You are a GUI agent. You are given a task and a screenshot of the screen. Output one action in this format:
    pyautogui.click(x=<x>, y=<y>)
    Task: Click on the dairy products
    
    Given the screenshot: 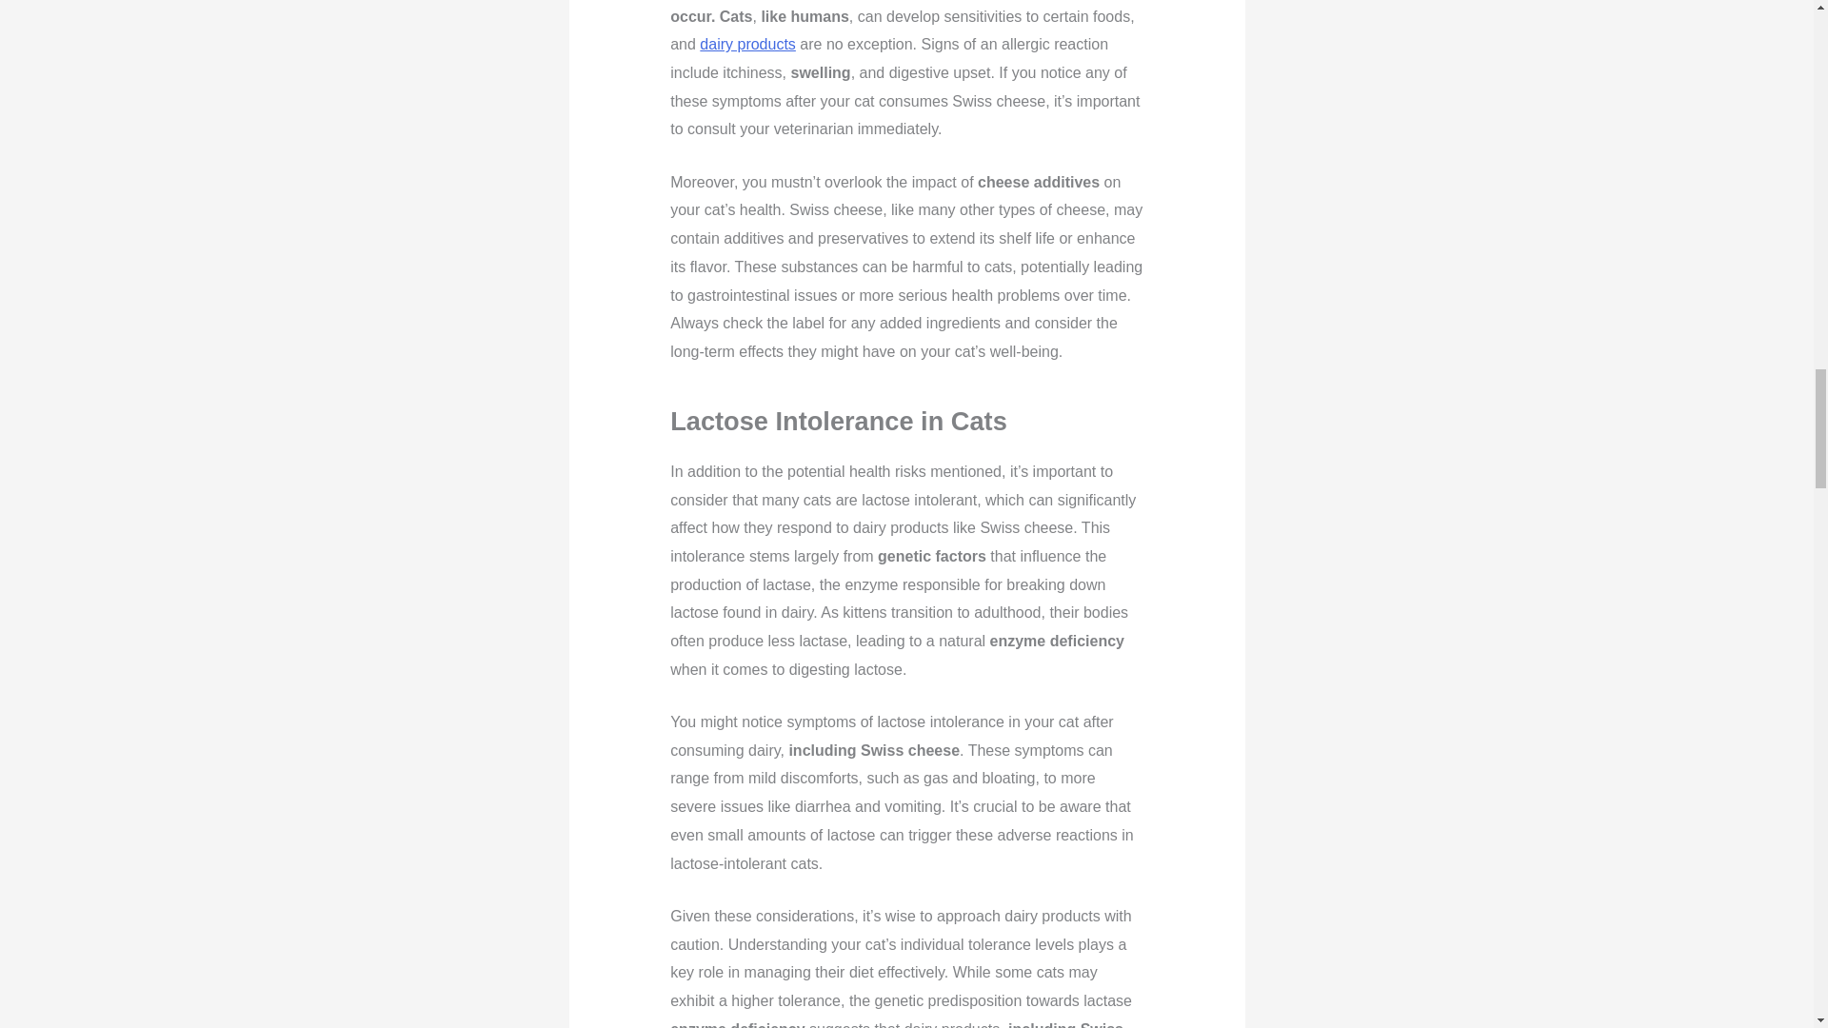 What is the action you would take?
    pyautogui.click(x=747, y=44)
    